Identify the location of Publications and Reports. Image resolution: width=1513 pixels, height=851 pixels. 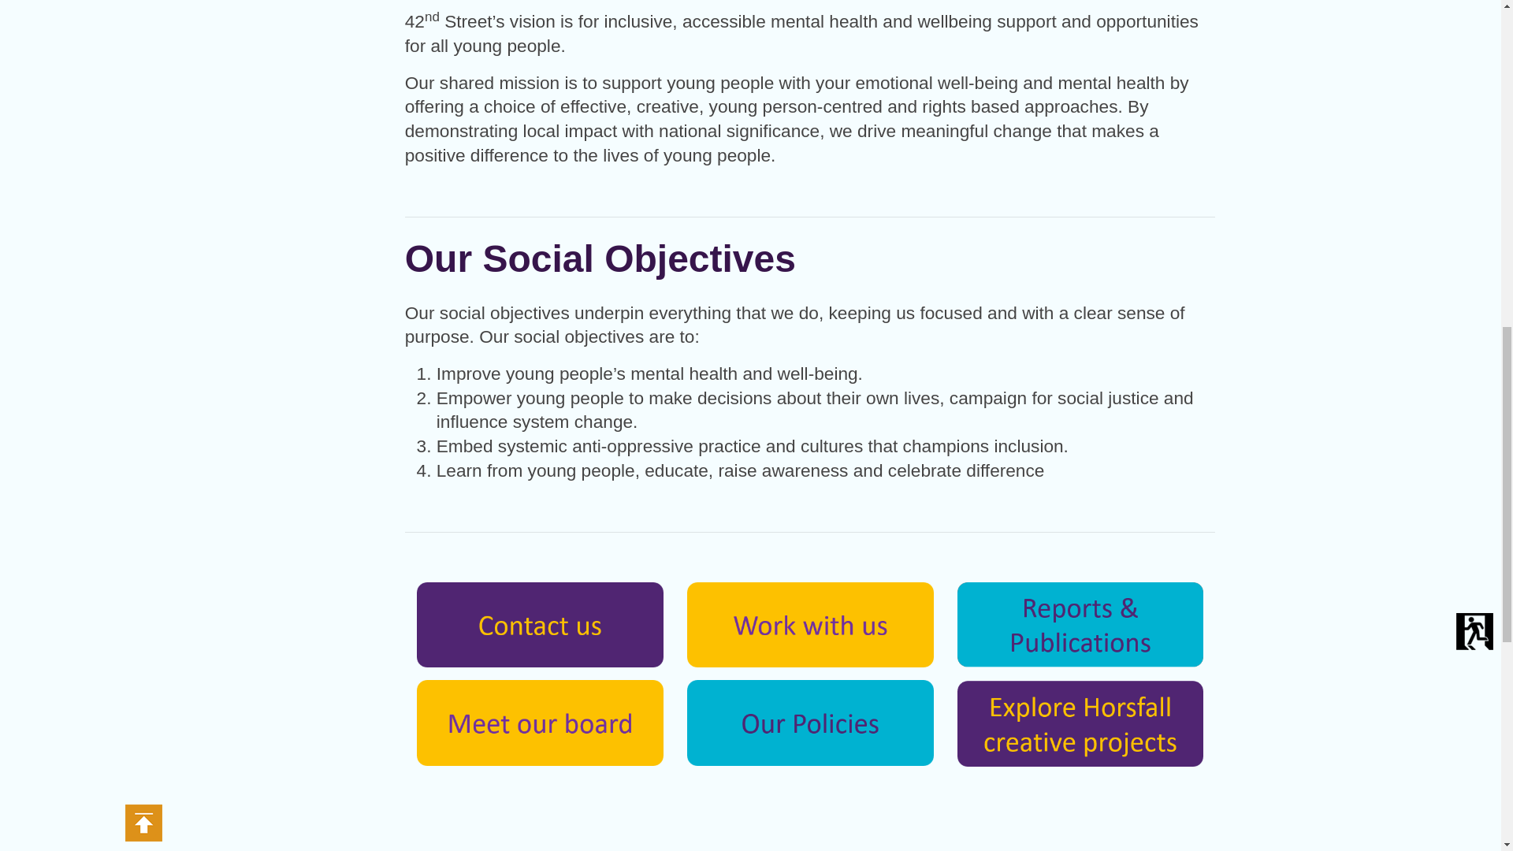
(1081, 622).